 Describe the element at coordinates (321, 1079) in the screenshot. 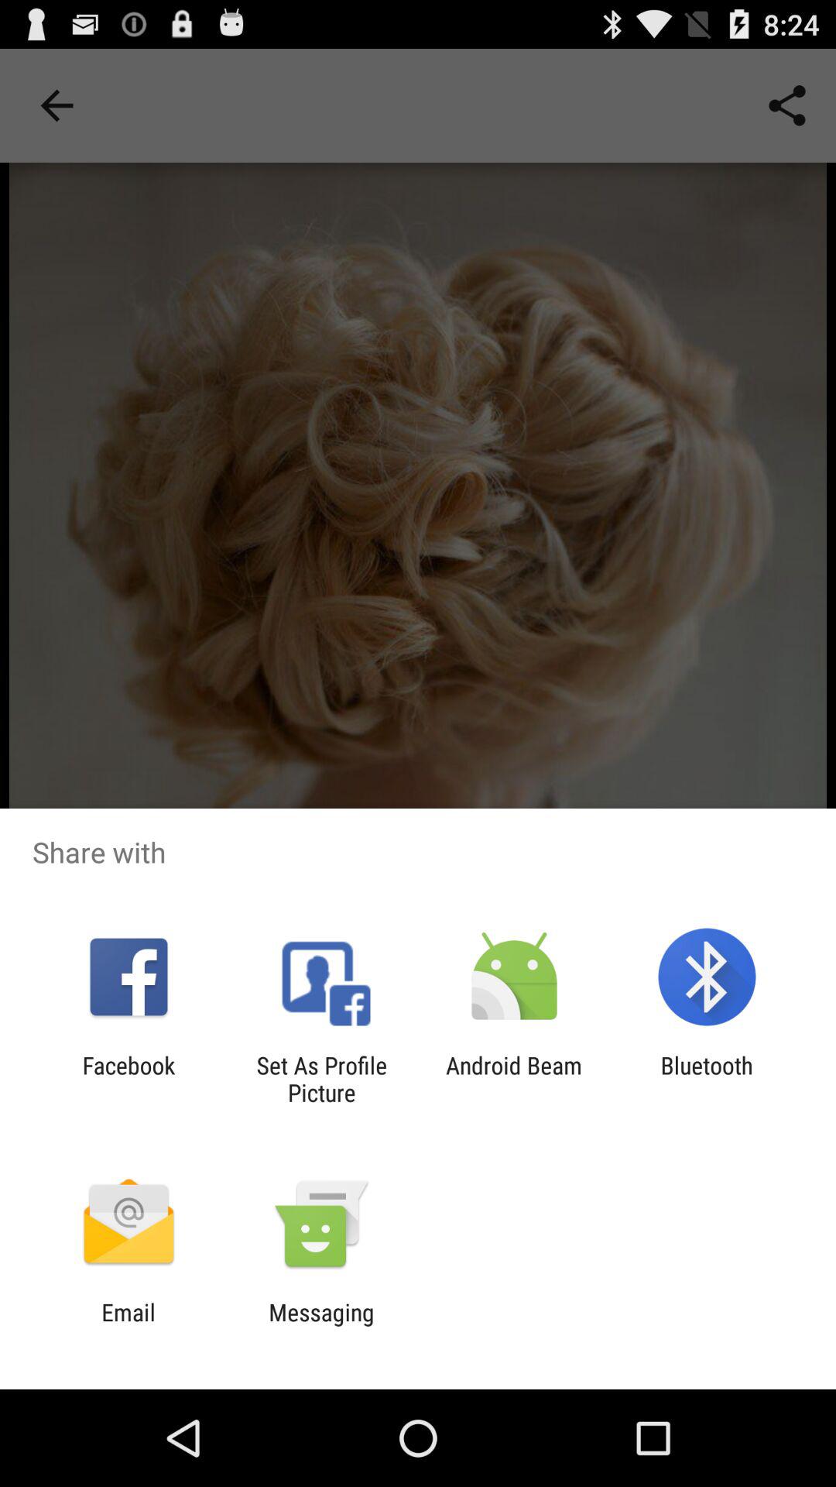

I see `scroll until the set as profile icon` at that location.